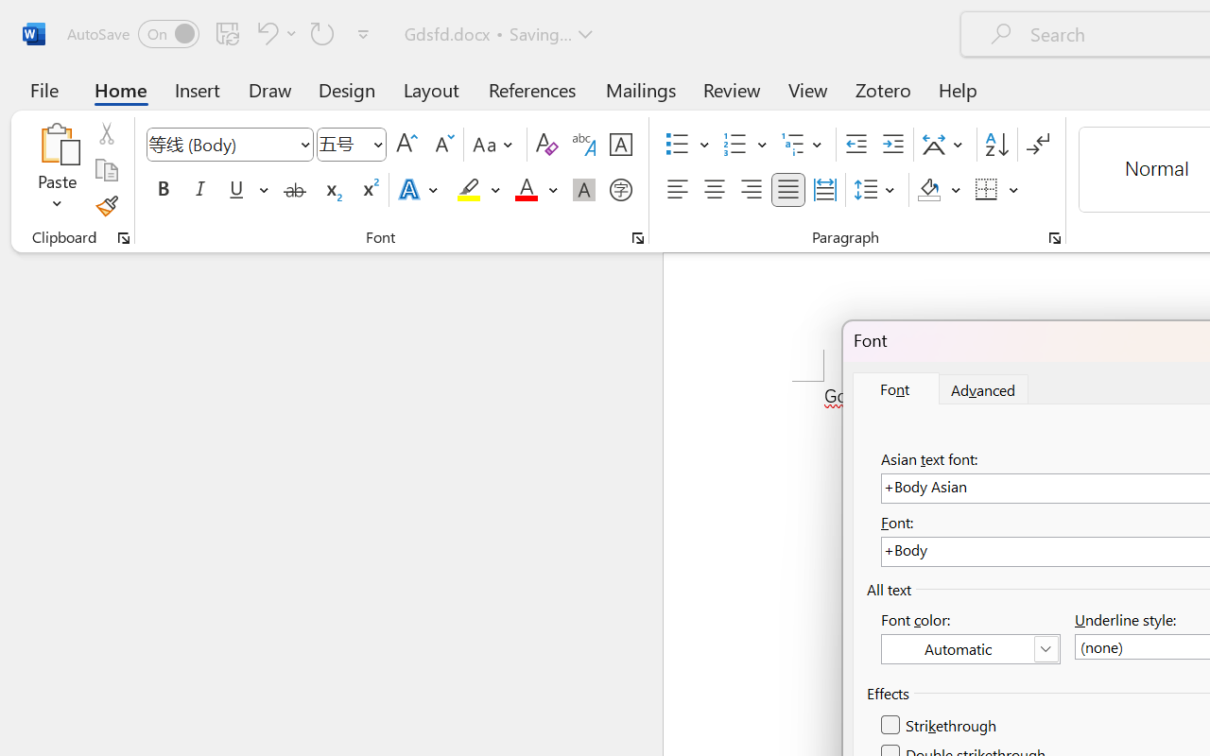  What do you see at coordinates (265, 33) in the screenshot?
I see `Undo Style` at bounding box center [265, 33].